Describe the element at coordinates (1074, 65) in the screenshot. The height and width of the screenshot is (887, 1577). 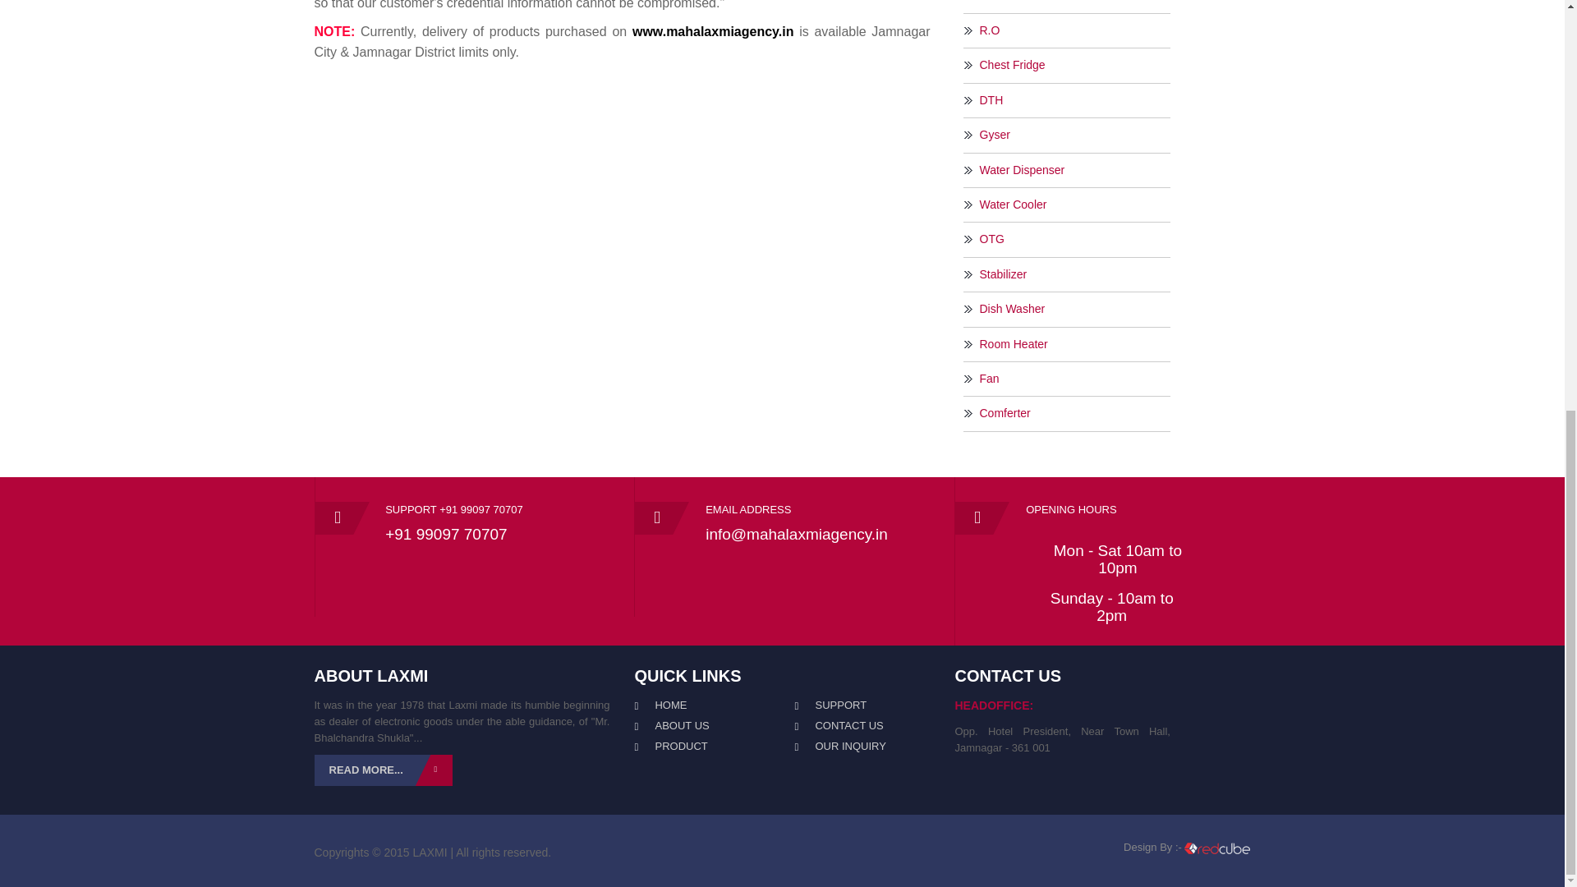
I see `Chest Fridge` at that location.